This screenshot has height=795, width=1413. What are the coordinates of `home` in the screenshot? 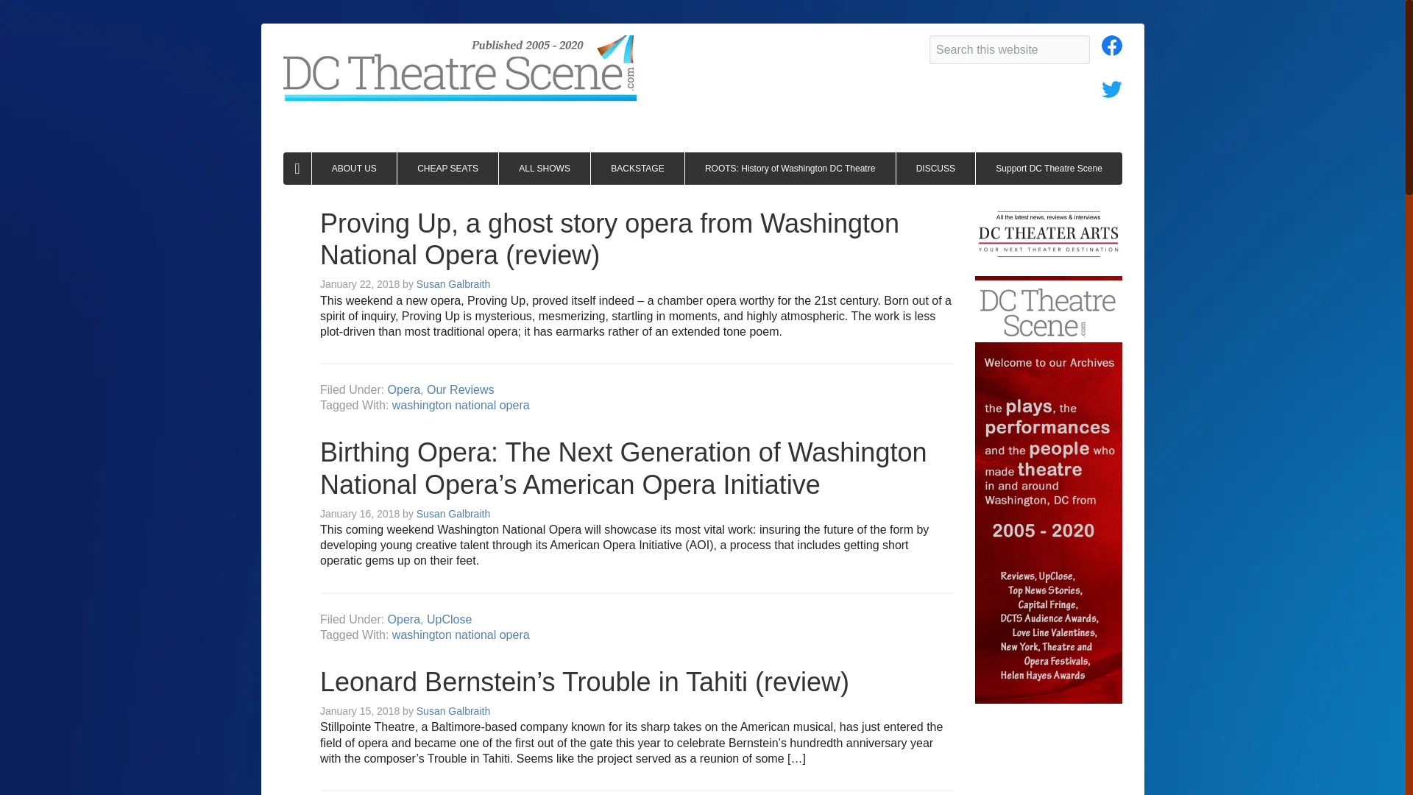 It's located at (297, 168).